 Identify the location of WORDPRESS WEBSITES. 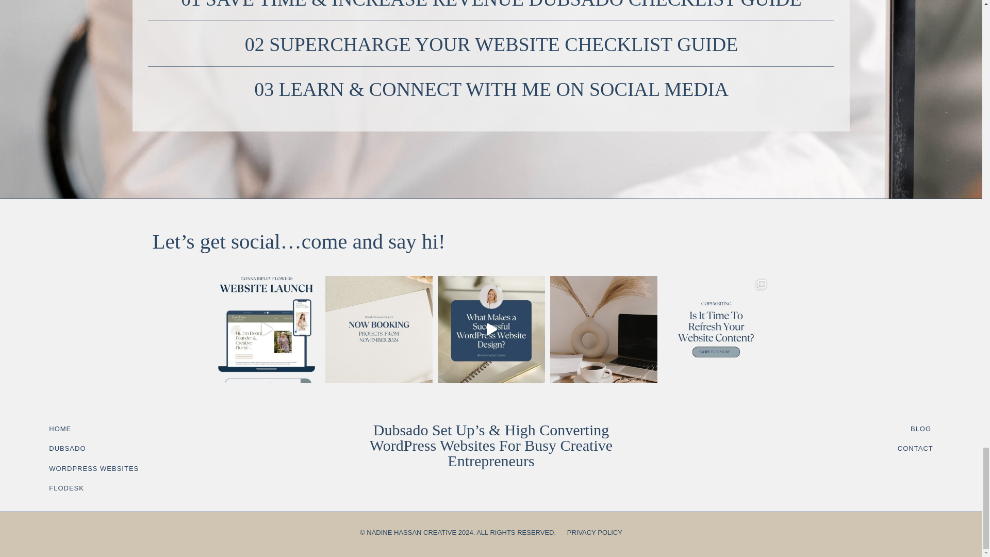
(93, 468).